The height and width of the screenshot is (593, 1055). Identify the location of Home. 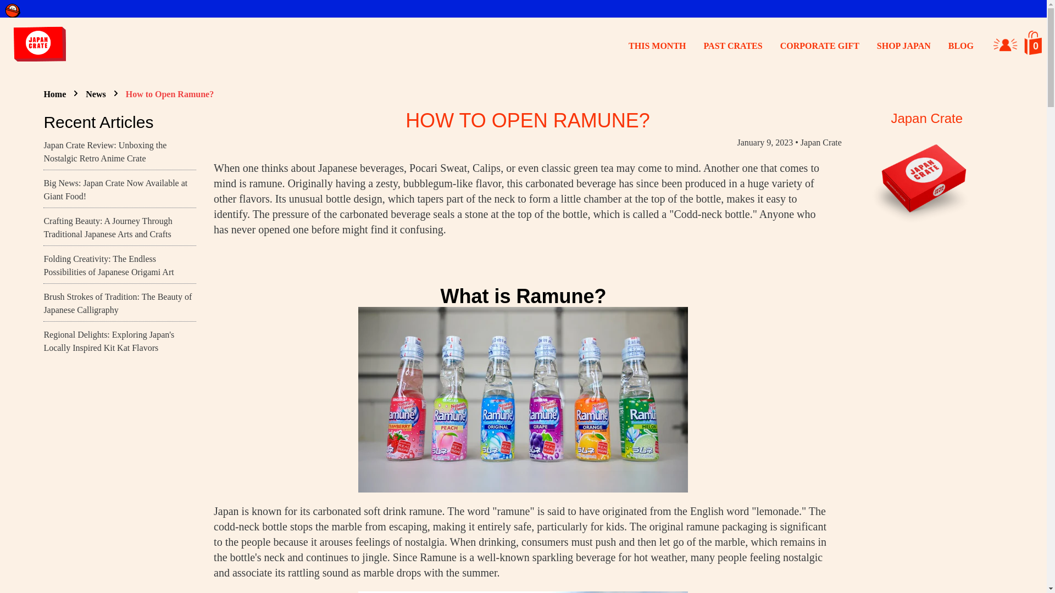
(54, 94).